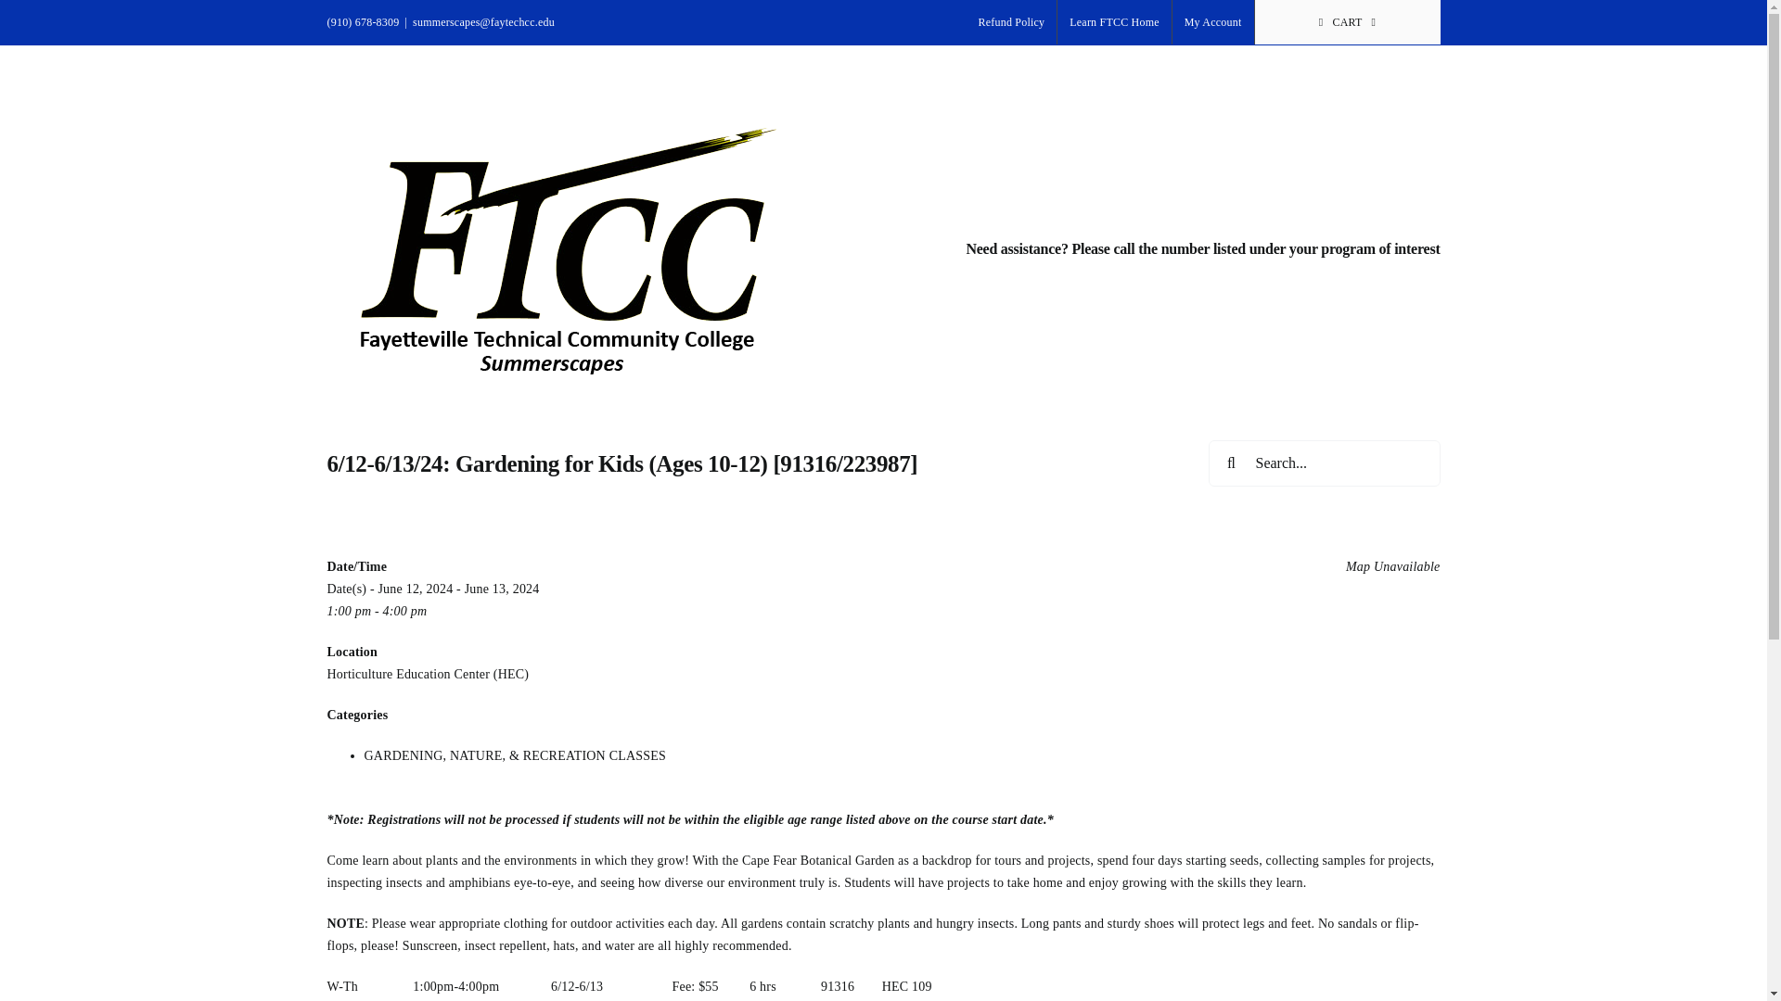  Describe the element at coordinates (1012, 22) in the screenshot. I see `Refund Policy` at that location.